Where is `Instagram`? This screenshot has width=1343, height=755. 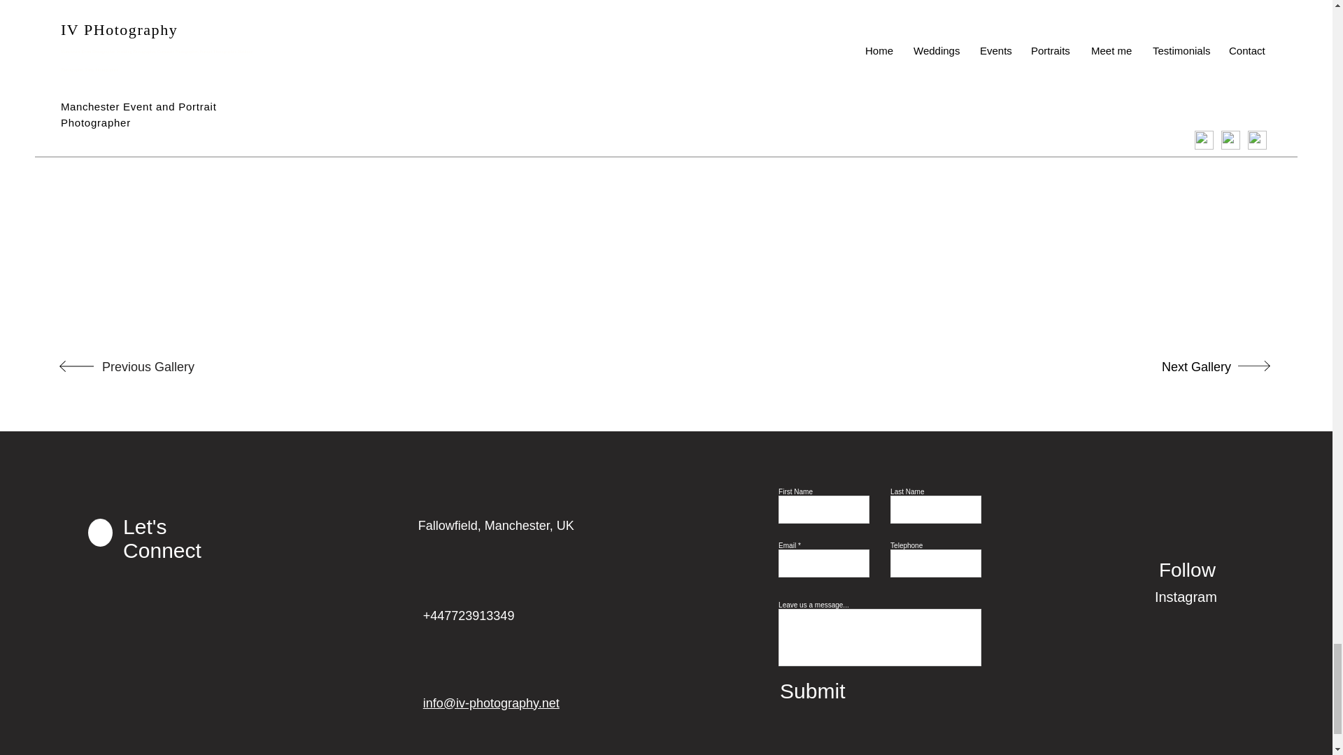 Instagram is located at coordinates (1204, 596).